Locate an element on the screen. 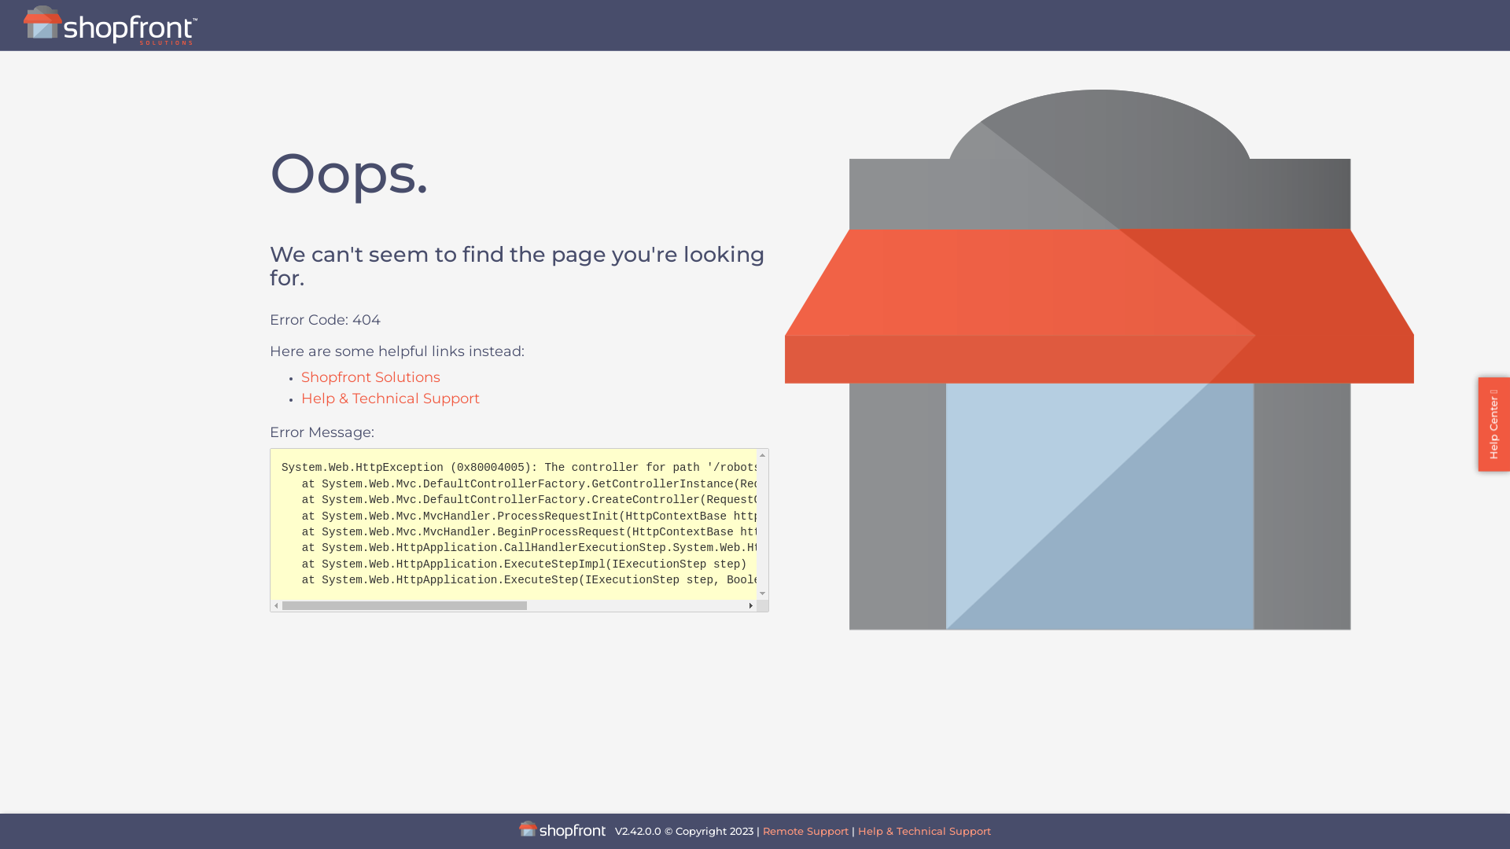 This screenshot has height=849, width=1510. Help & Technical Support is located at coordinates (925, 831).